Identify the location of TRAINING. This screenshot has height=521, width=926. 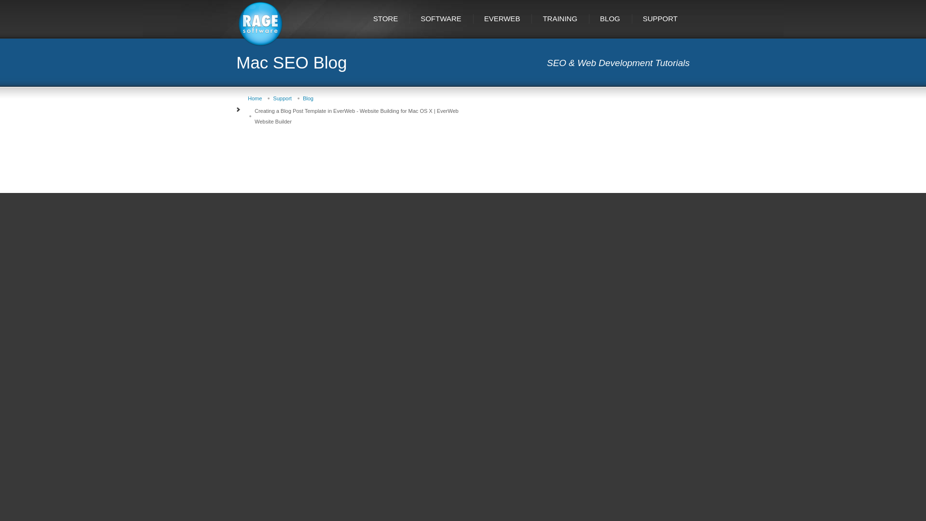
(560, 18).